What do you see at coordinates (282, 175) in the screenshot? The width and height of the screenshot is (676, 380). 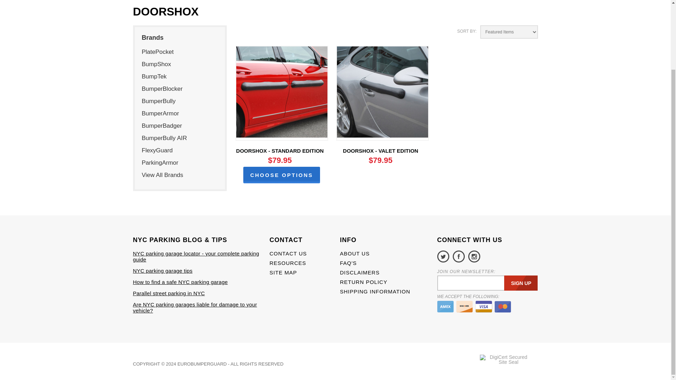 I see `Choose Options` at bounding box center [282, 175].